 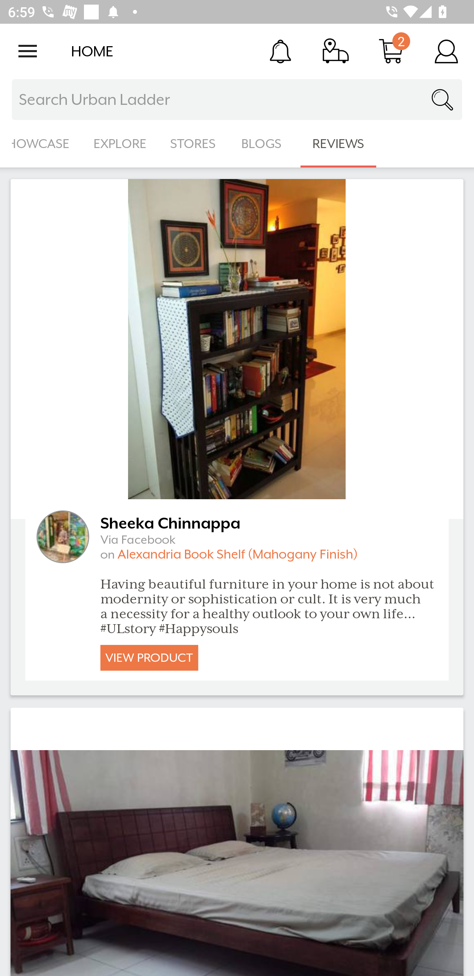 I want to click on BLOGS, so click(x=265, y=144).